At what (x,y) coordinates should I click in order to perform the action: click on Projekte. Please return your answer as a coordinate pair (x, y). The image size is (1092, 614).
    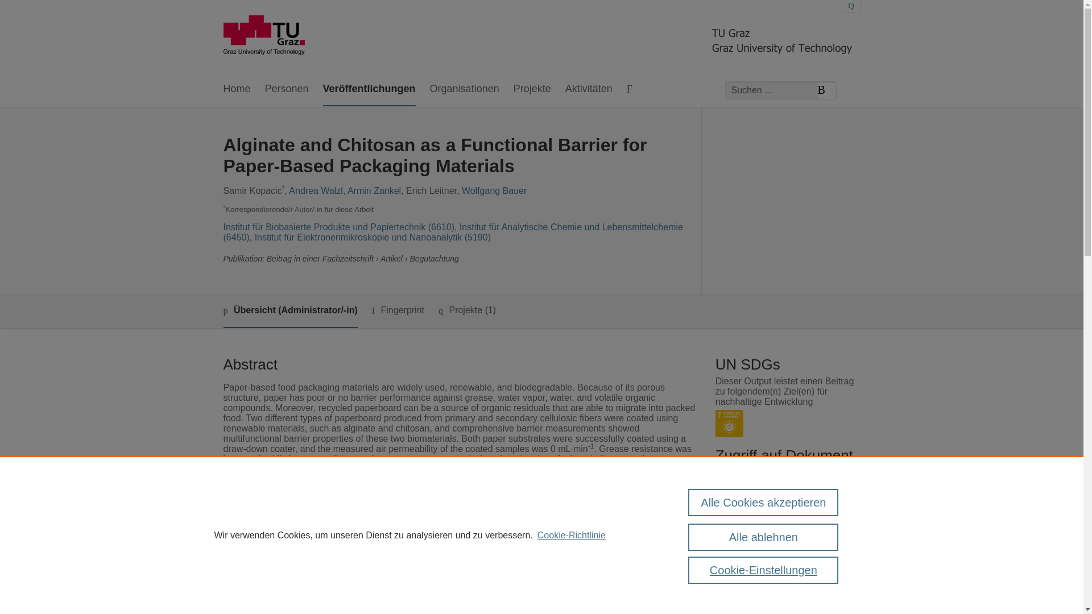
    Looking at the image, I should click on (532, 89).